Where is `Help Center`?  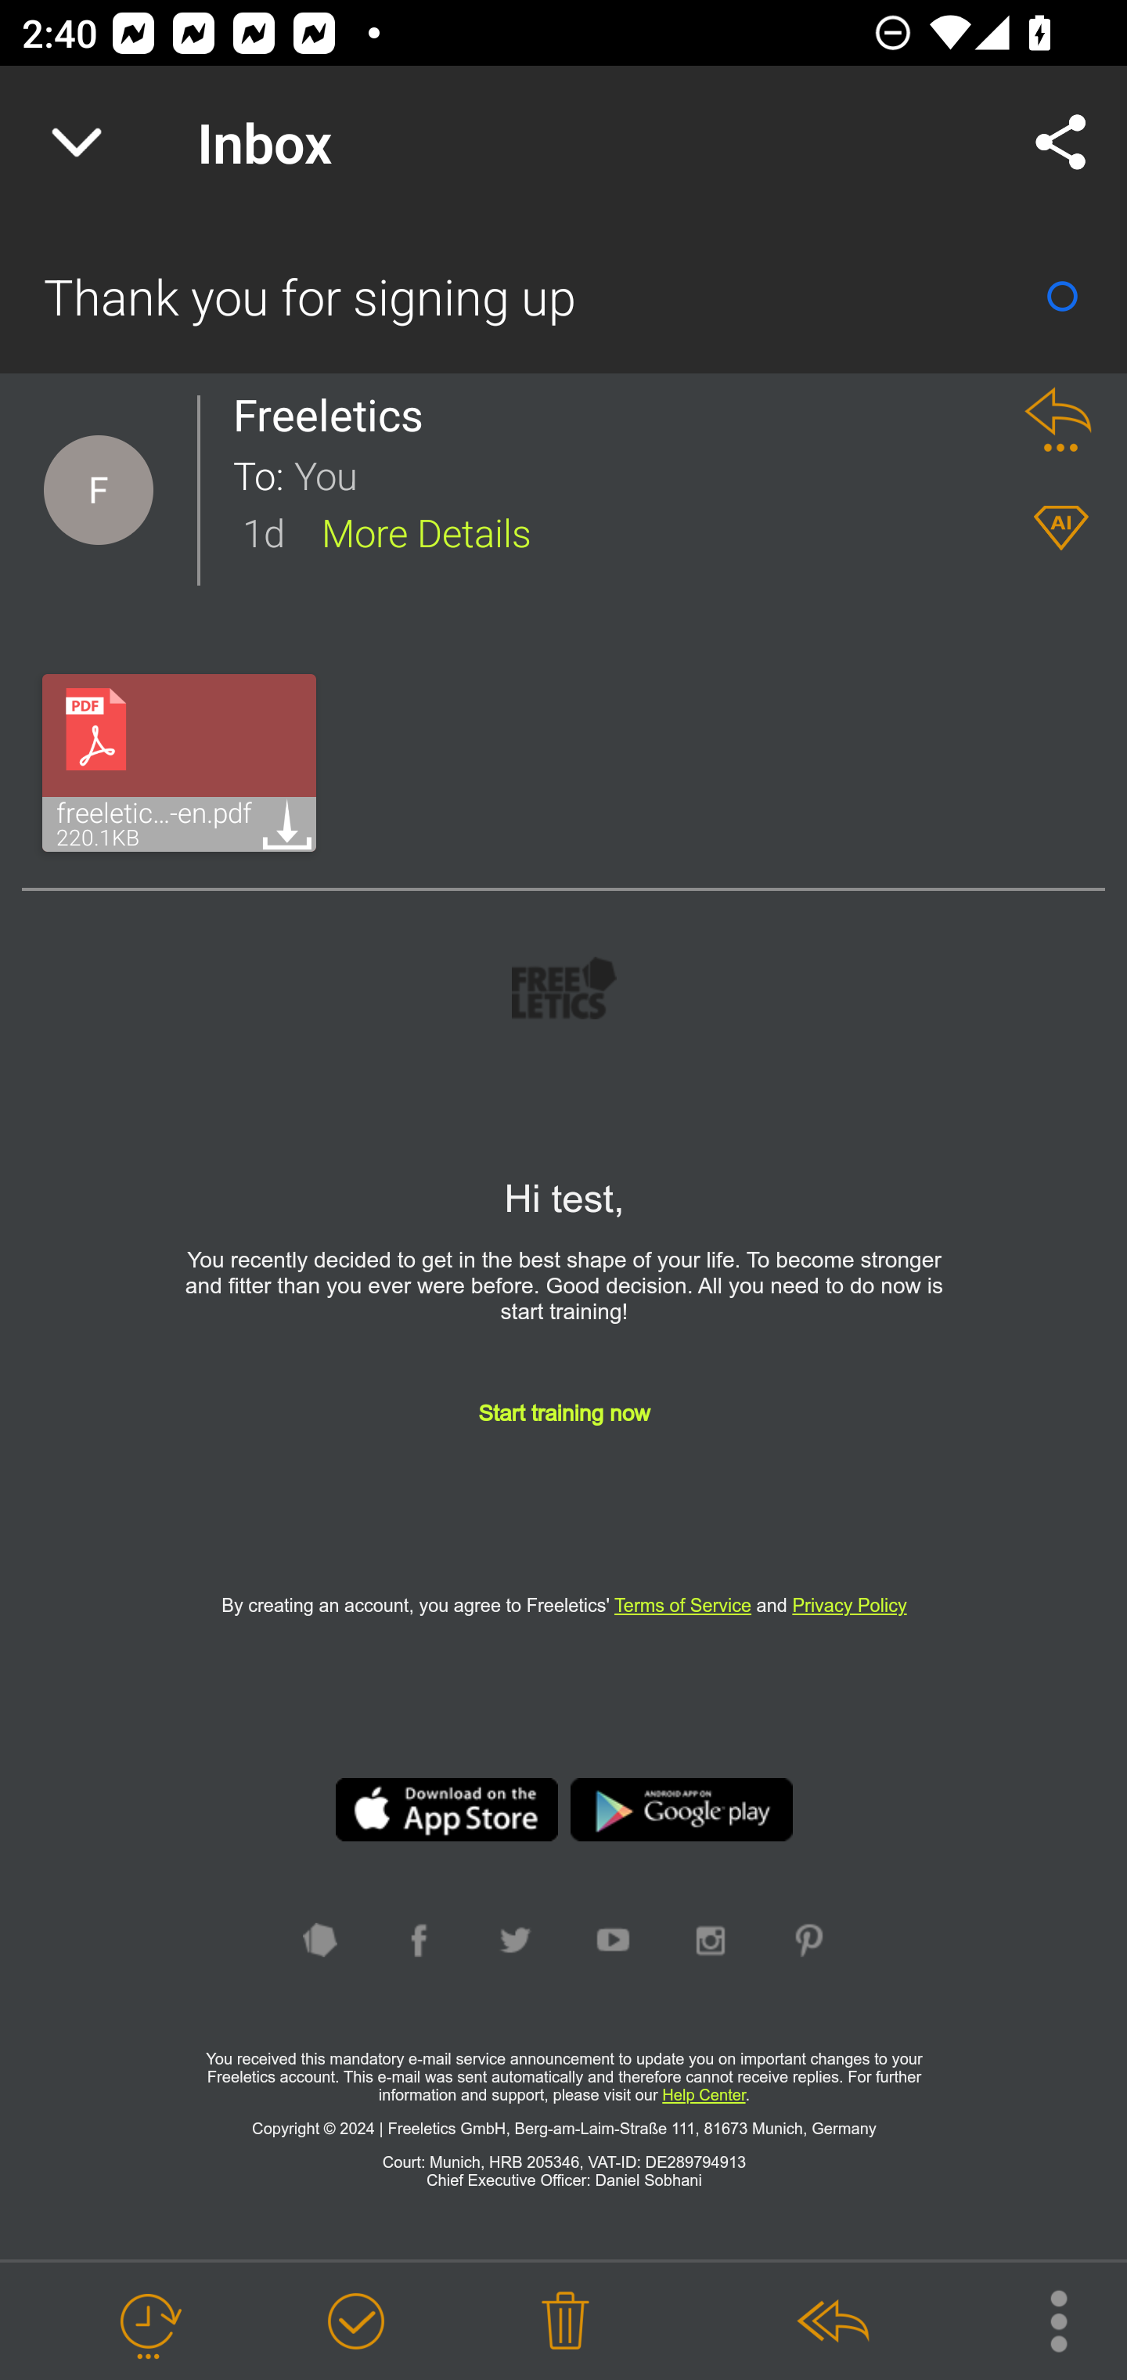 Help Center is located at coordinates (703, 2095).